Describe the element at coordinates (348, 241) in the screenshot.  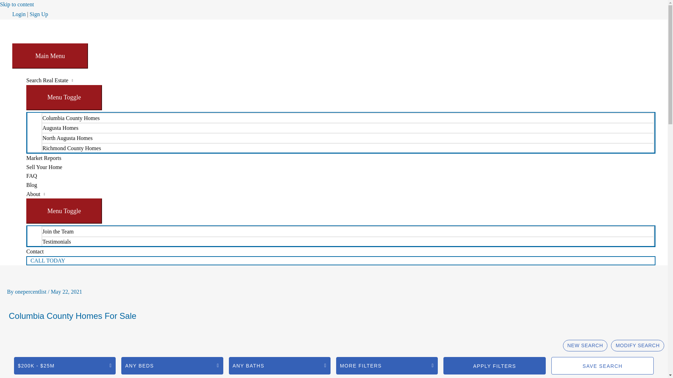
I see `Testimonials` at that location.